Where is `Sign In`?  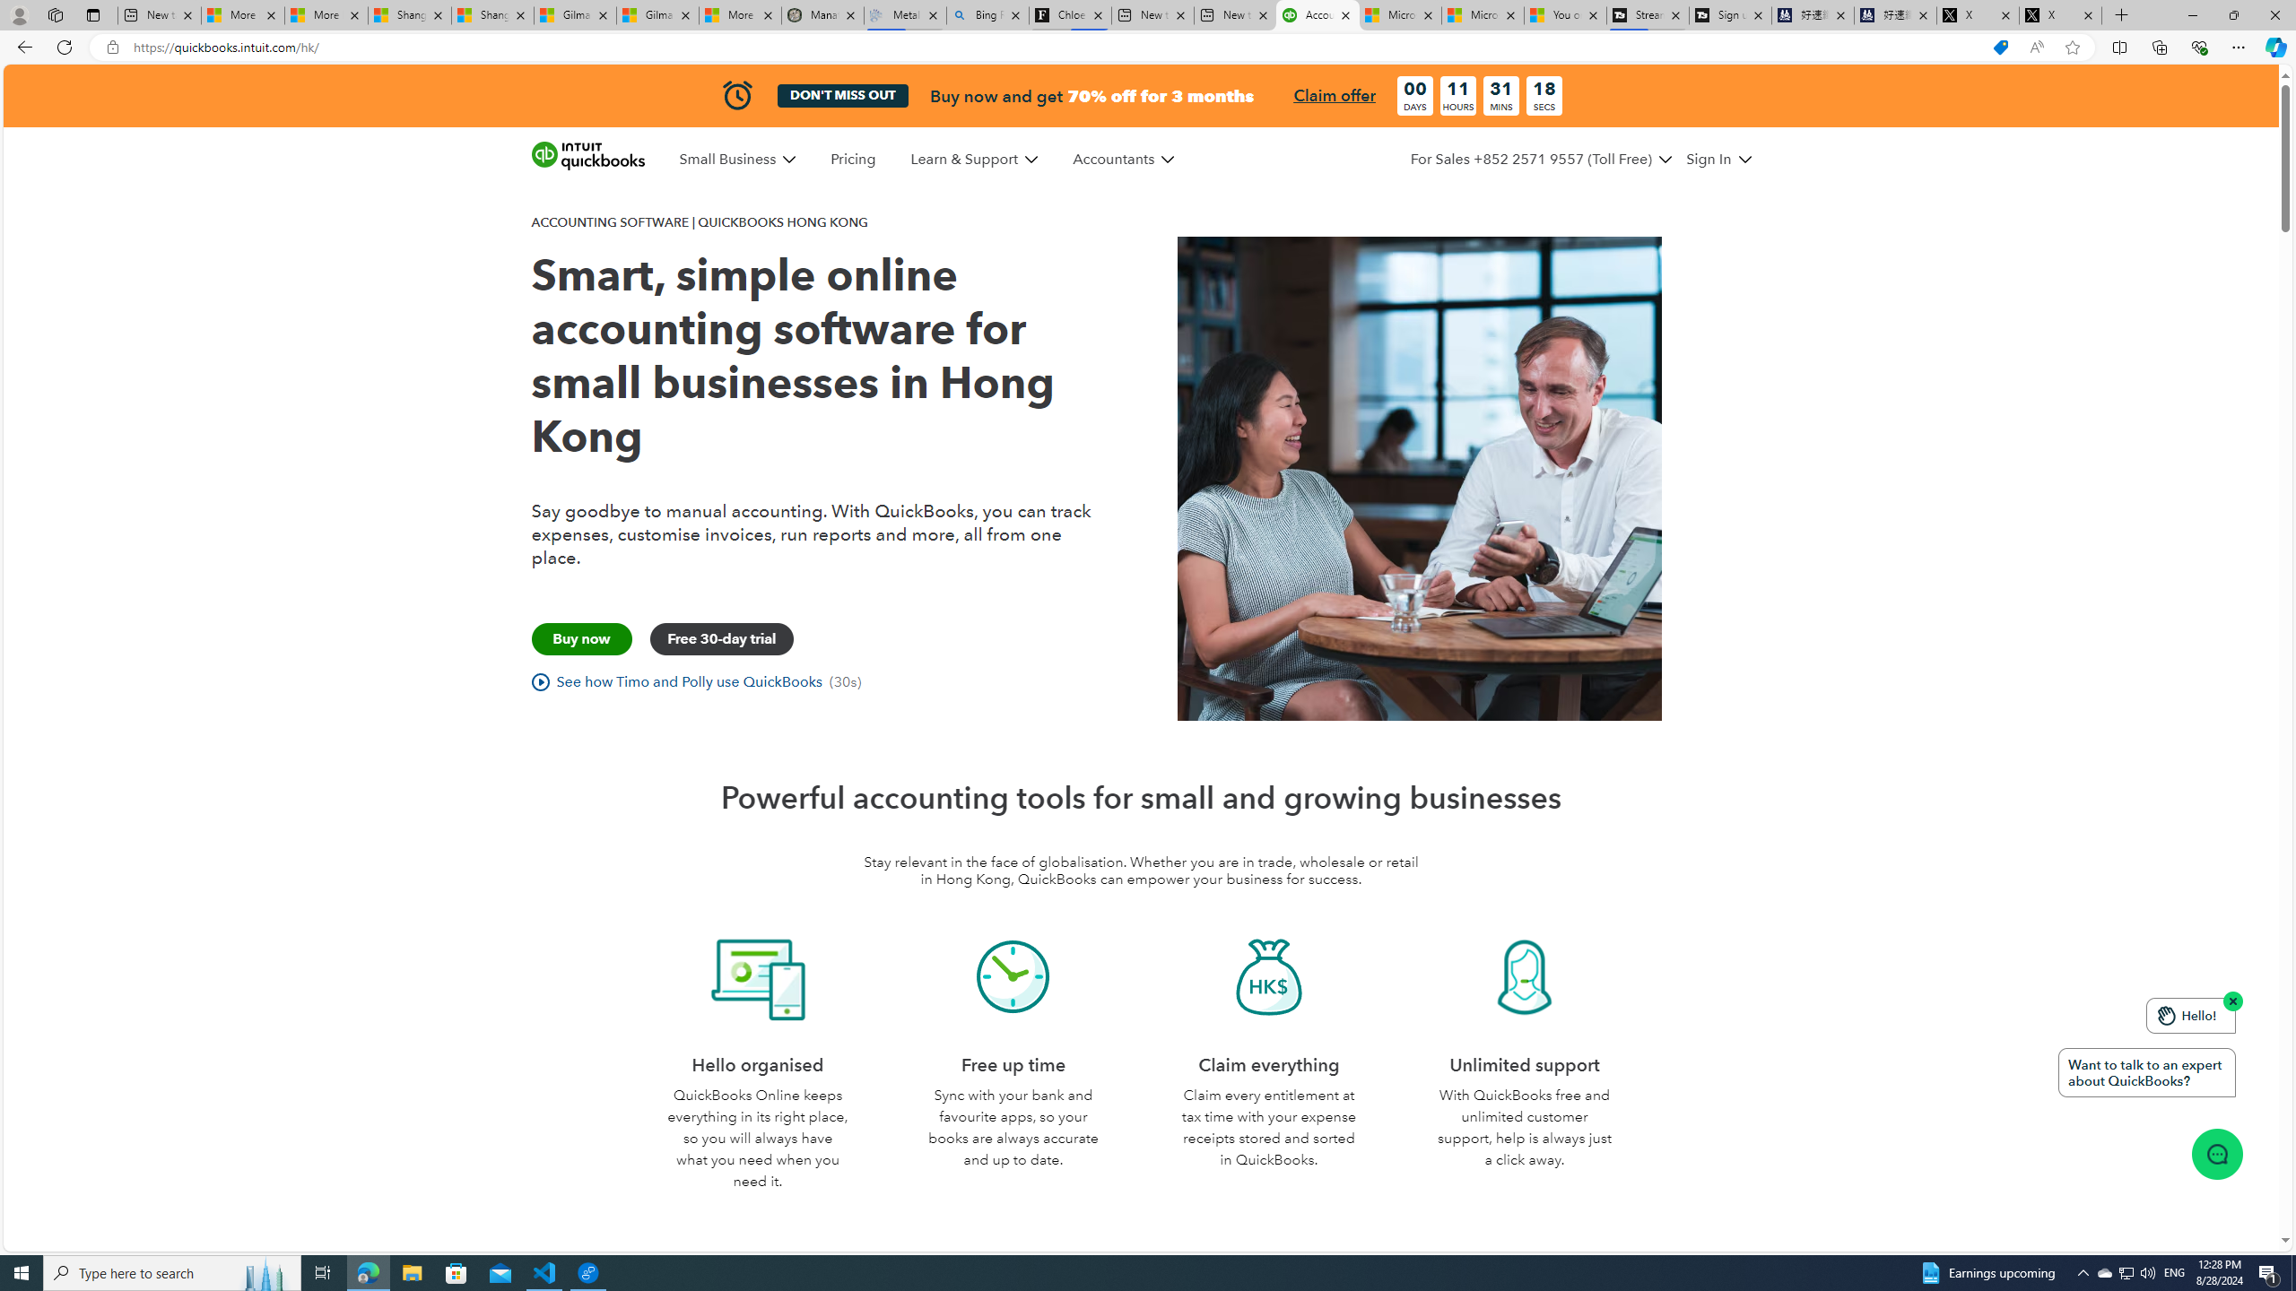 Sign In is located at coordinates (1708, 160).